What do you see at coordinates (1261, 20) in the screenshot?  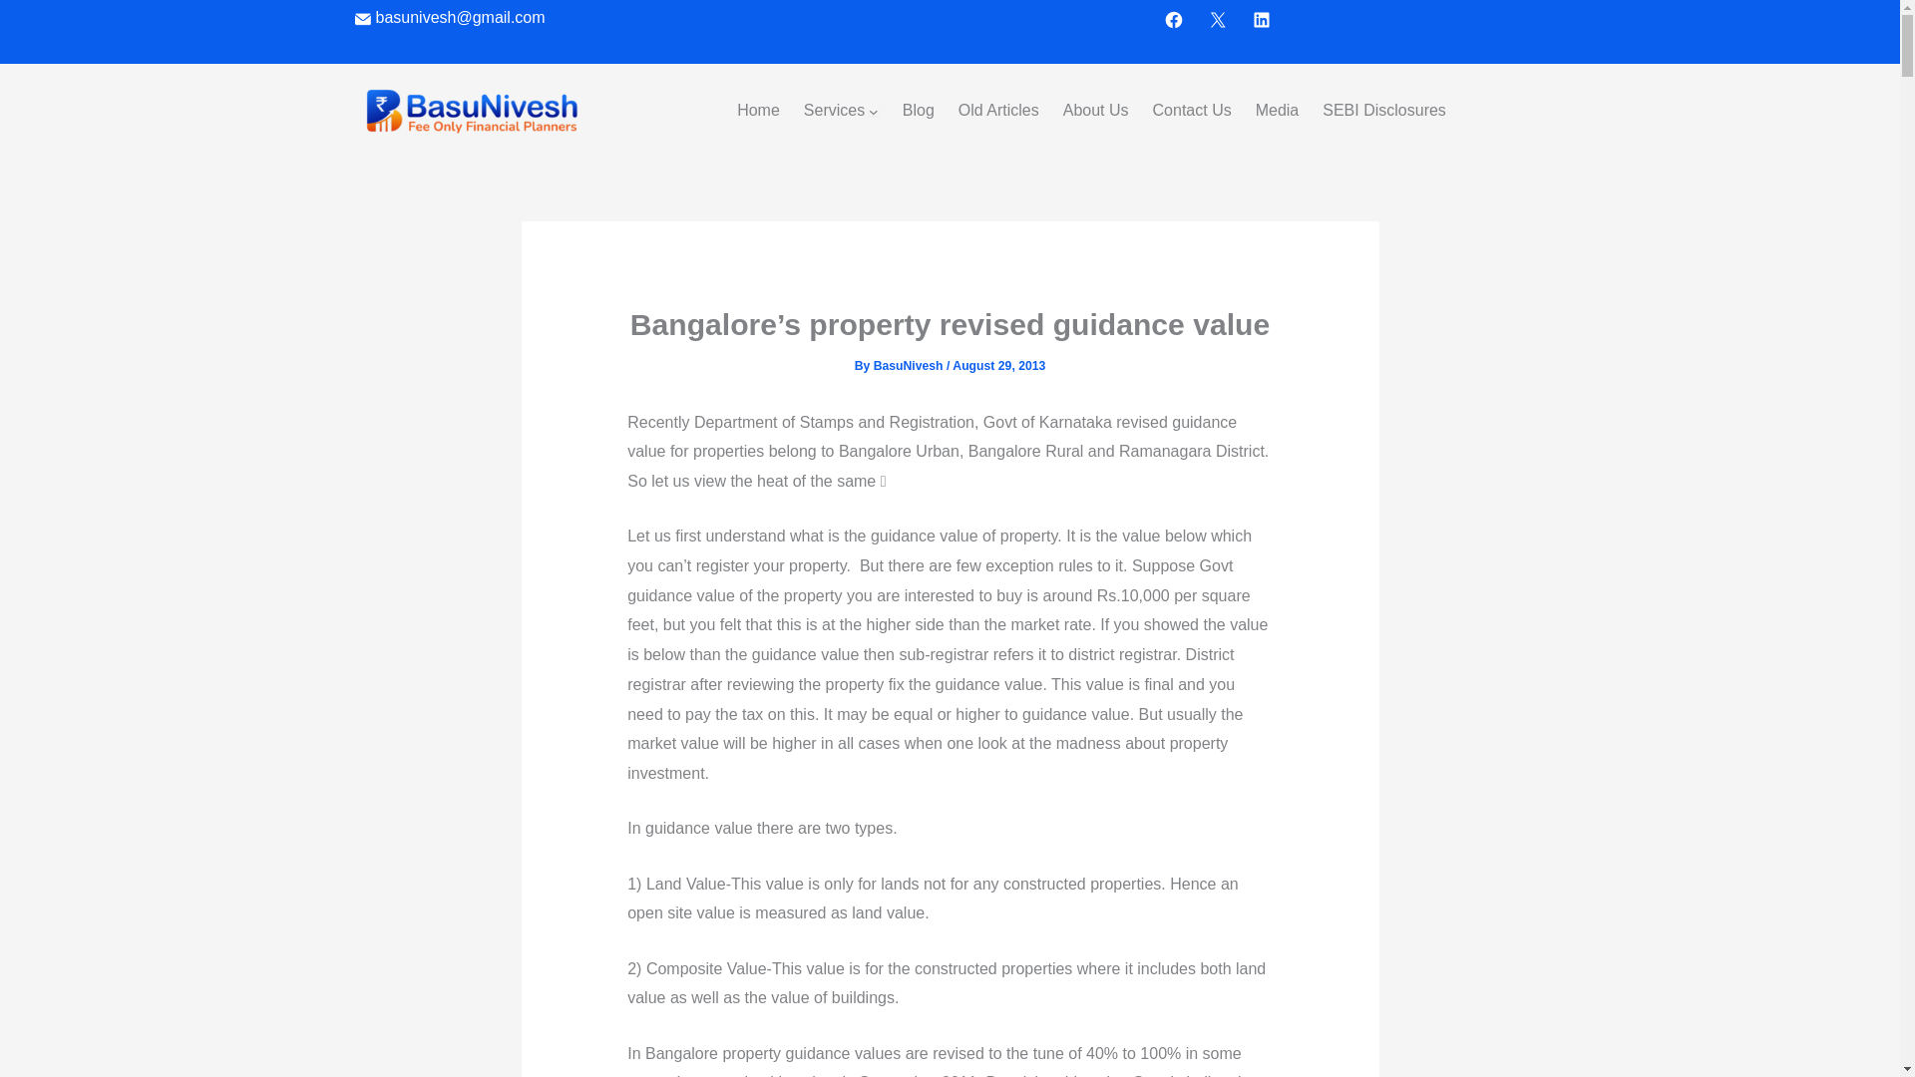 I see `LinkedIn` at bounding box center [1261, 20].